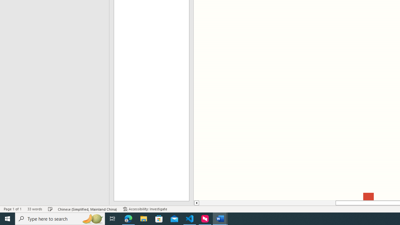 The height and width of the screenshot is (225, 400). What do you see at coordinates (196, 203) in the screenshot?
I see `Column left` at bounding box center [196, 203].